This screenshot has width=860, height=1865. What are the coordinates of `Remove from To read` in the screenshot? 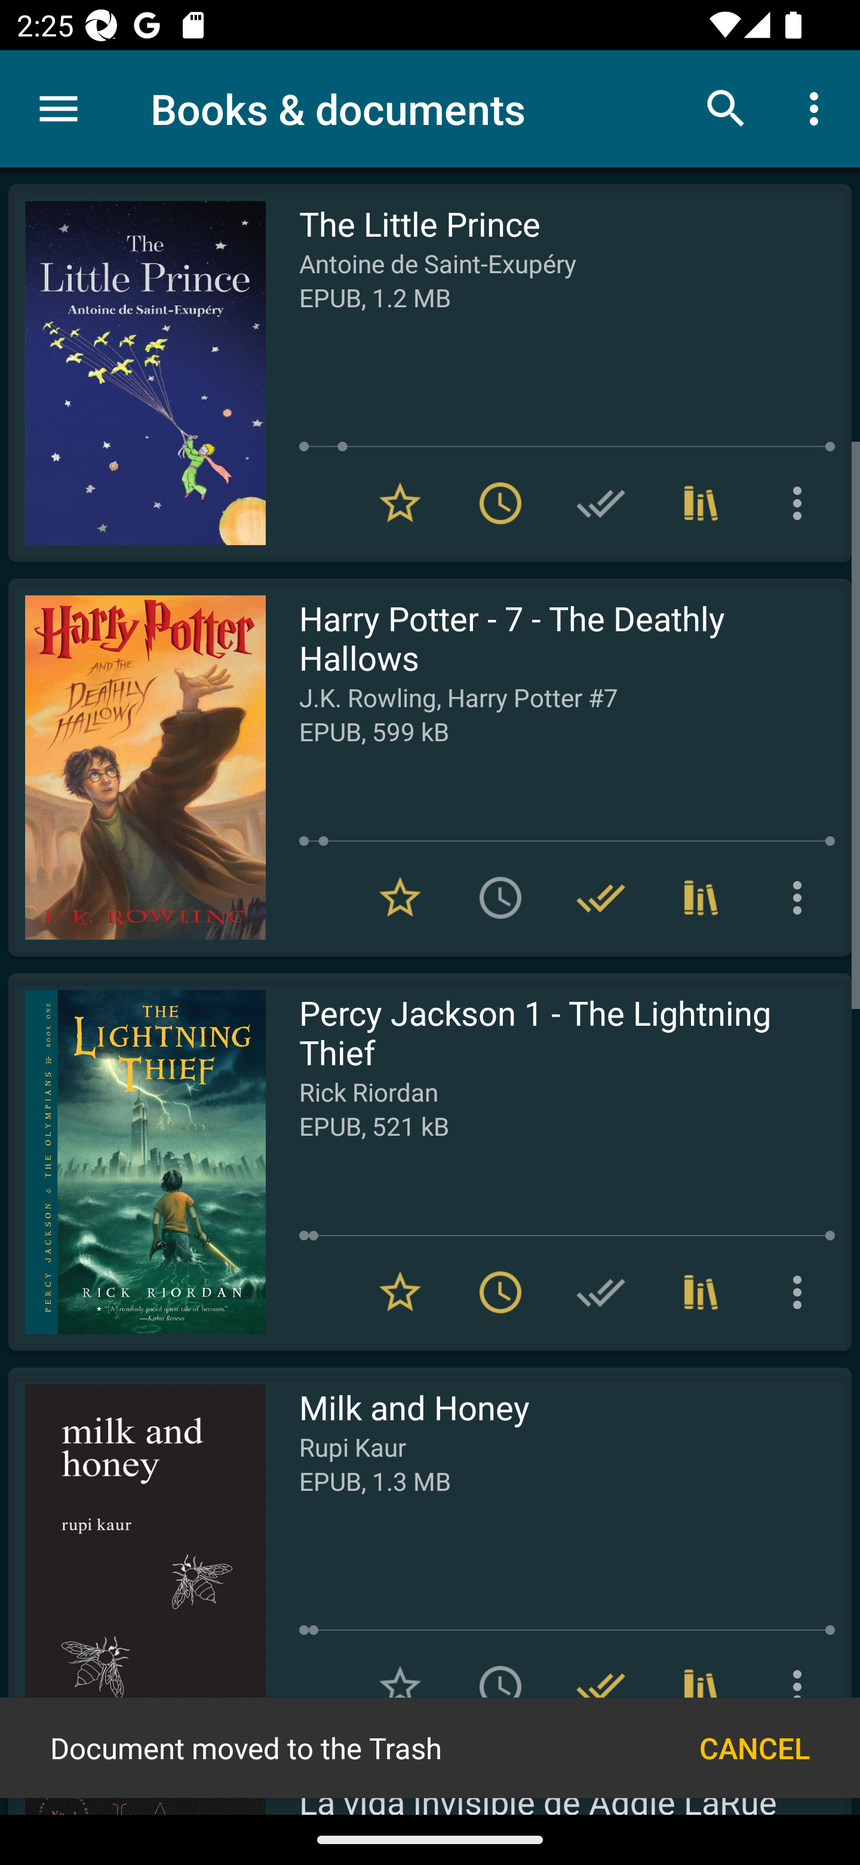 It's located at (500, 503).